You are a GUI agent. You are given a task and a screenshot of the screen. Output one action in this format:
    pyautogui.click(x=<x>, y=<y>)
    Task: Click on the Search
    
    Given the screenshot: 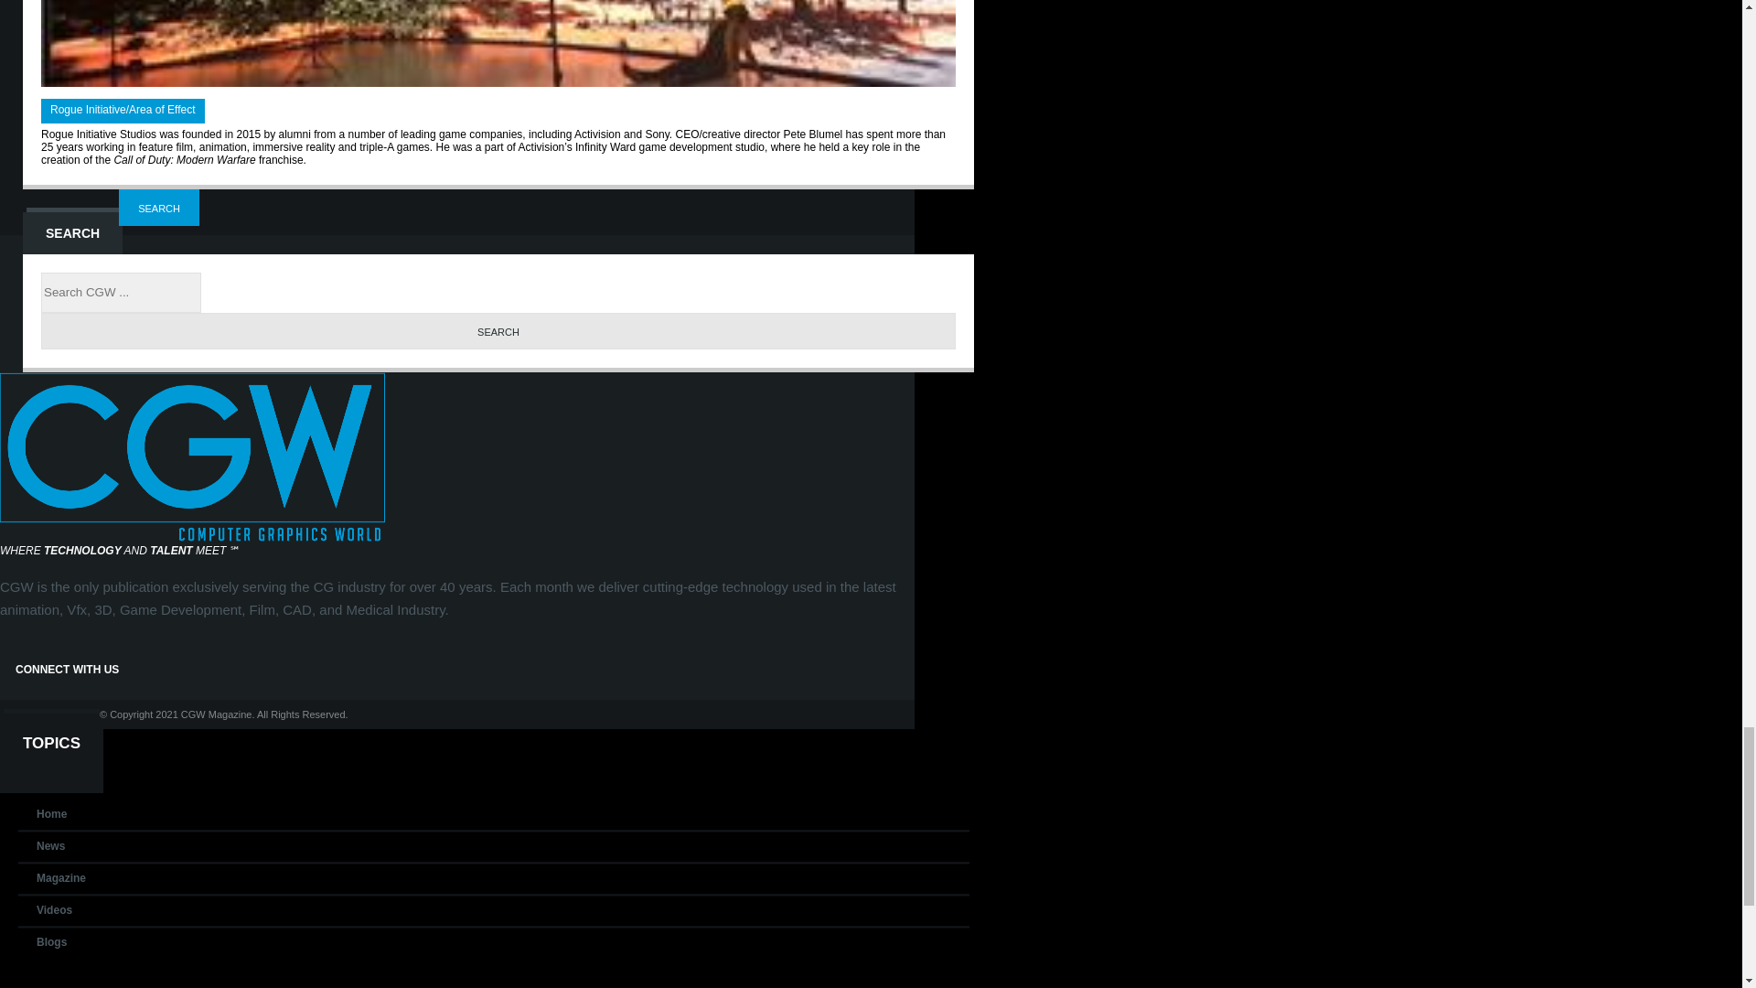 What is the action you would take?
    pyautogui.click(x=159, y=208)
    